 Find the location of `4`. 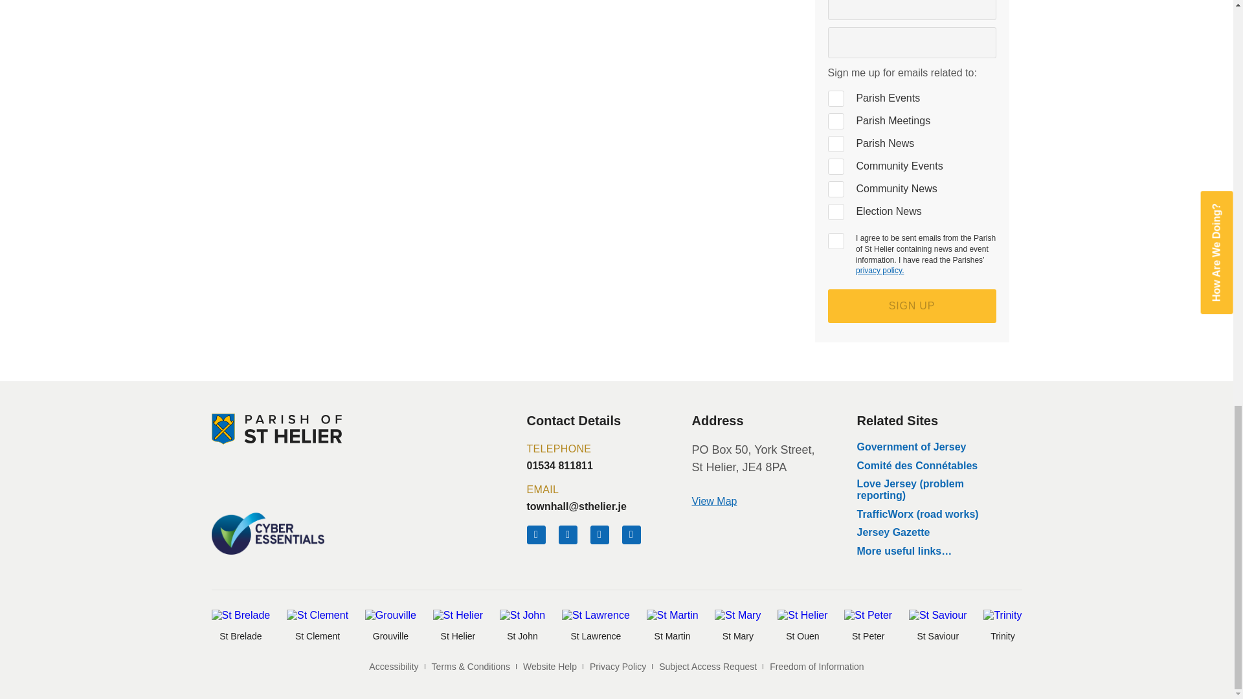

4 is located at coordinates (835, 98).